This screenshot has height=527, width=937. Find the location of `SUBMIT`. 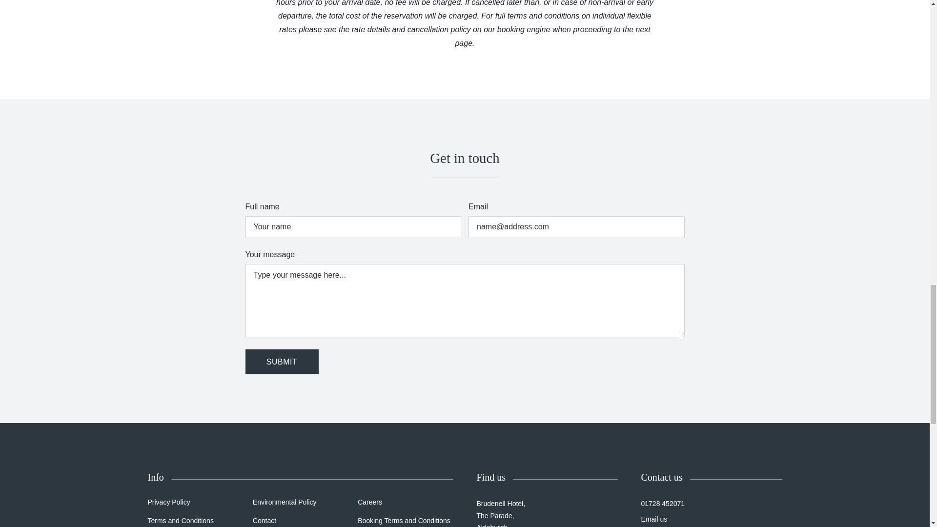

SUBMIT is located at coordinates (281, 362).